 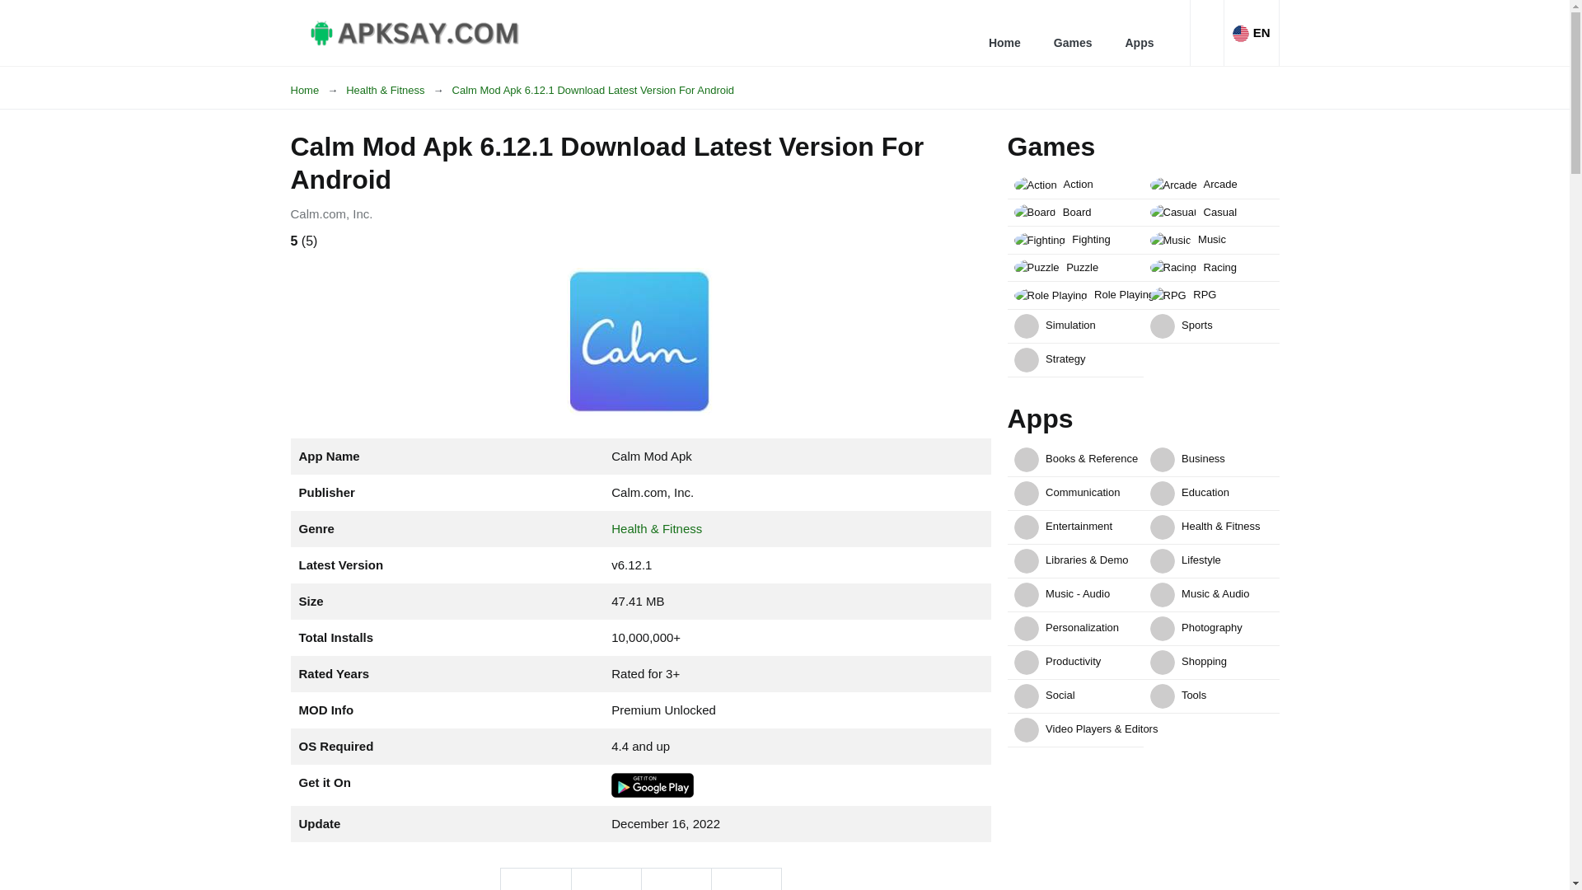 What do you see at coordinates (605, 879) in the screenshot?
I see `Tweet this` at bounding box center [605, 879].